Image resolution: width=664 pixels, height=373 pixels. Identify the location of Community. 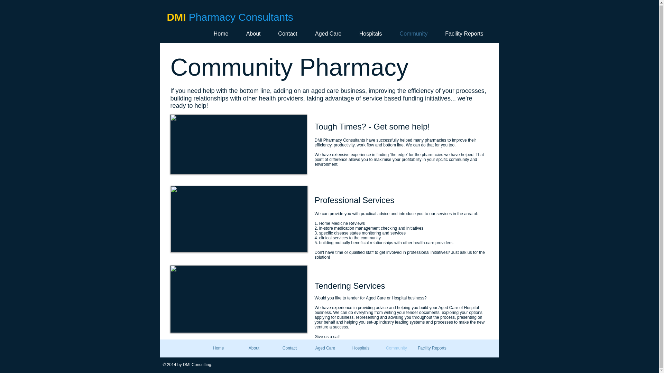
(396, 348).